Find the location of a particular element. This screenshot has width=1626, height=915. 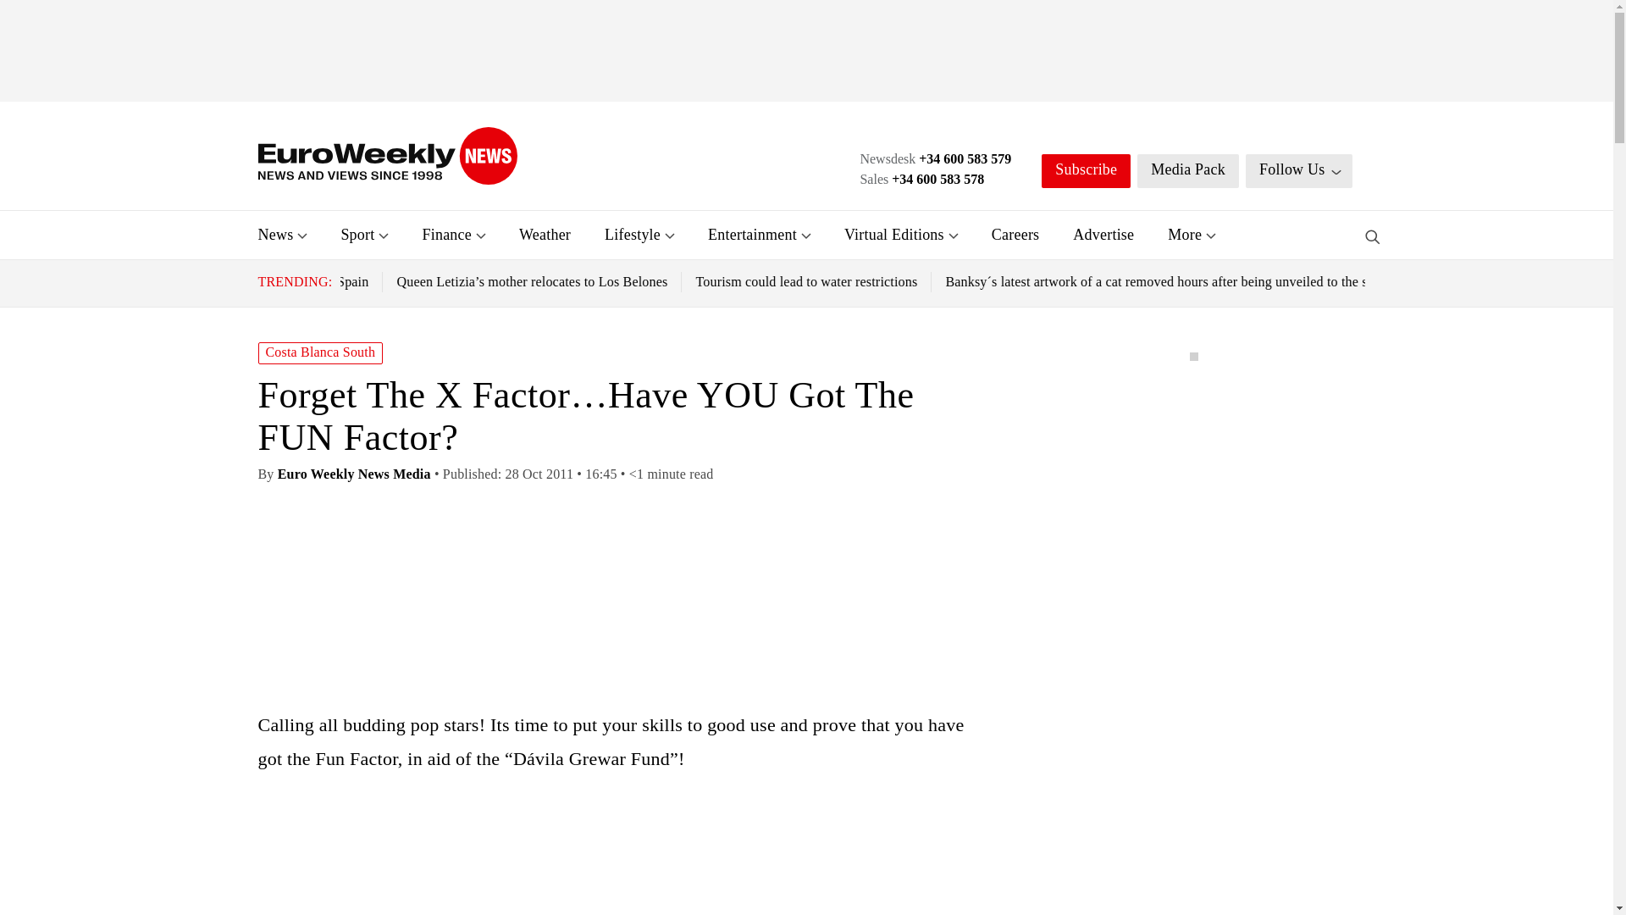

Follow Us is located at coordinates (1299, 171).